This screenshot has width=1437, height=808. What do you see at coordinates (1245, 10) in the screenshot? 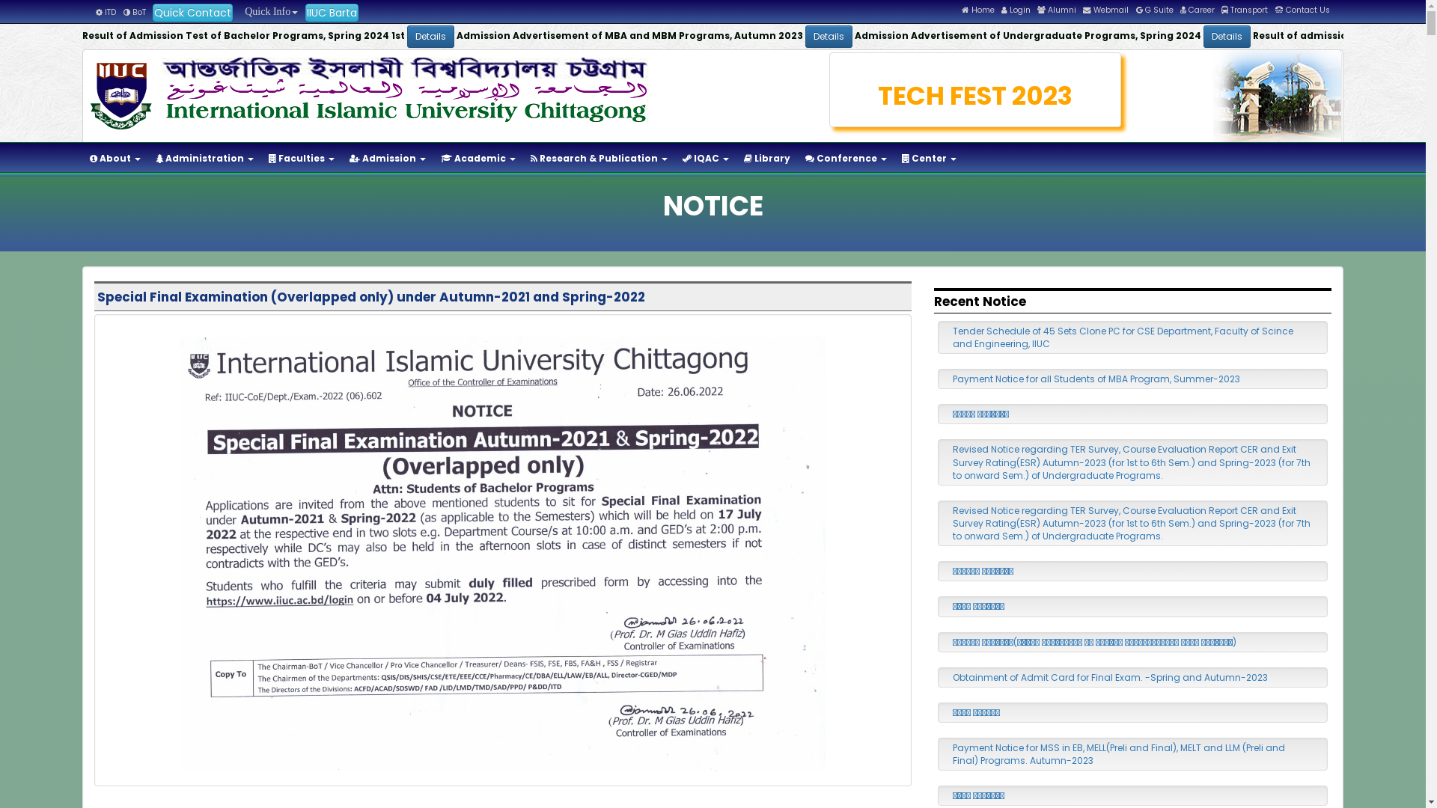
I see `Transport` at bounding box center [1245, 10].